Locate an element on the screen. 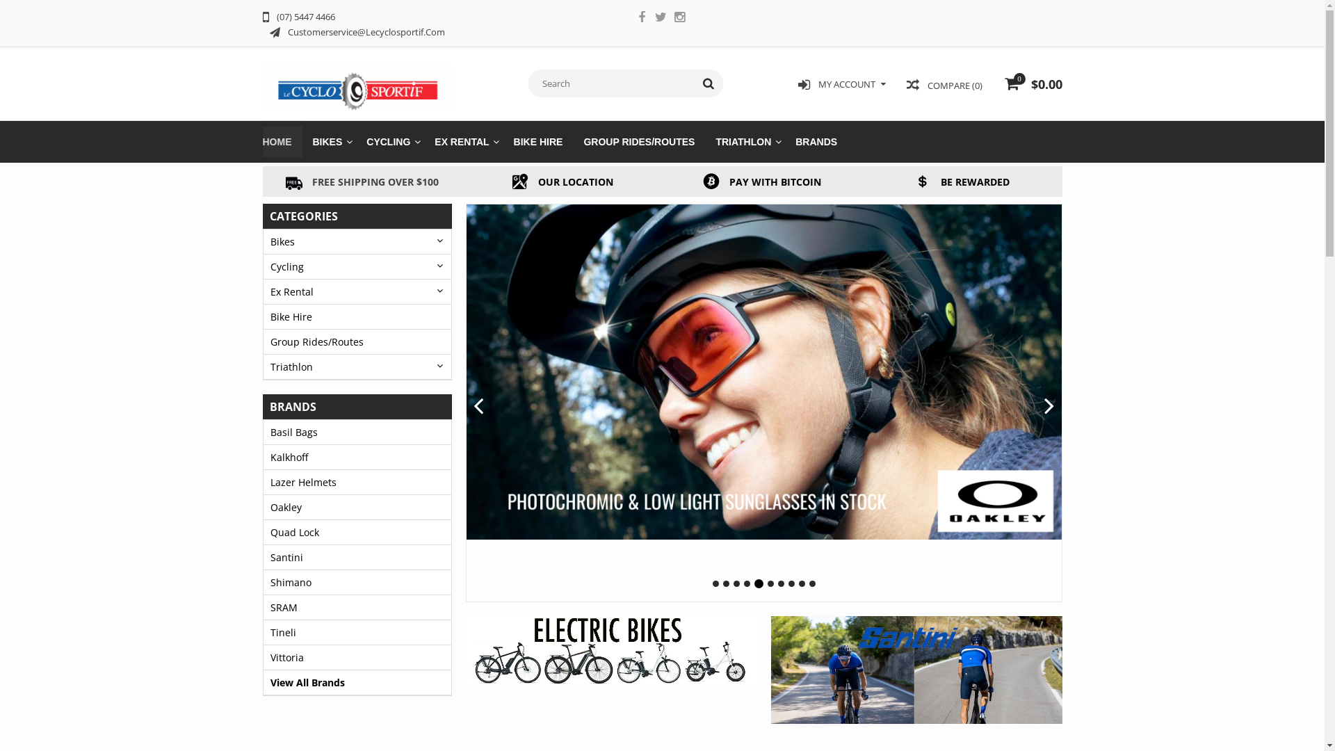 The height and width of the screenshot is (751, 1335). Kalkhoff is located at coordinates (357, 458).